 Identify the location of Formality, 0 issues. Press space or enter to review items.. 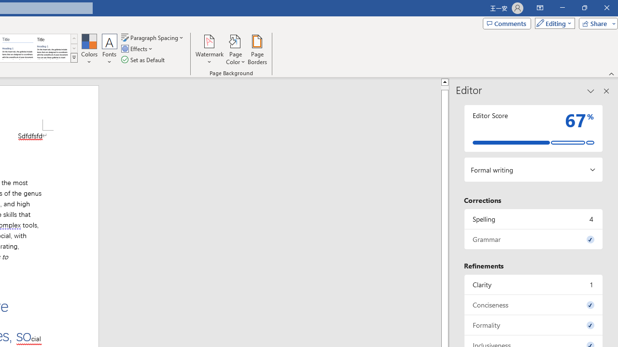
(534, 325).